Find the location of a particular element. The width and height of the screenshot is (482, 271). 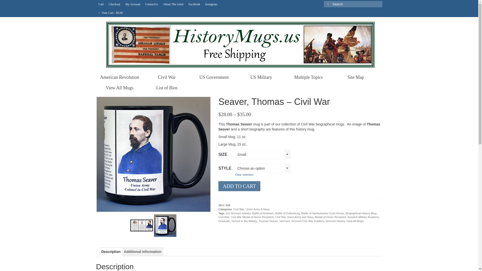

US Military is located at coordinates (261, 77).